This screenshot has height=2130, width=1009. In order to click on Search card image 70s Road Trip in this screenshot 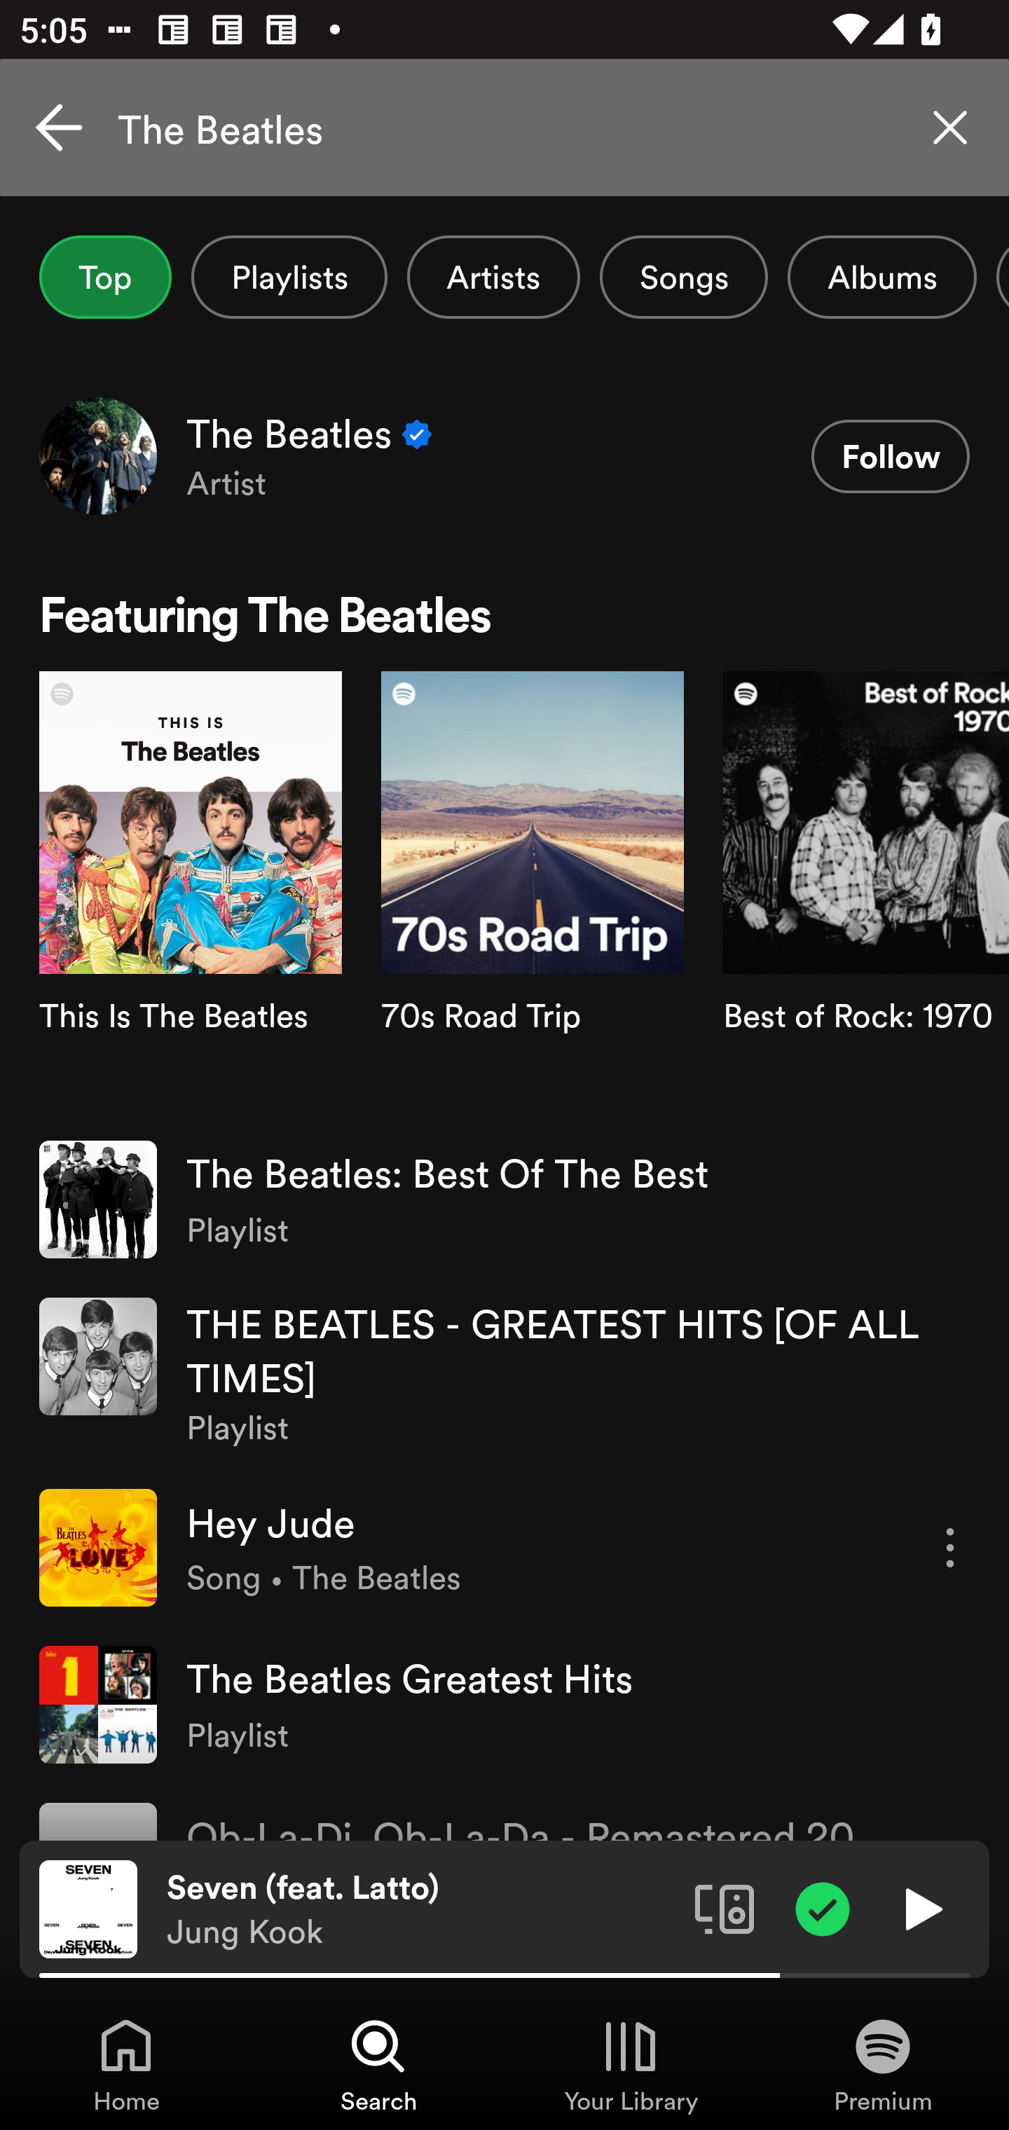, I will do `click(533, 895)`.